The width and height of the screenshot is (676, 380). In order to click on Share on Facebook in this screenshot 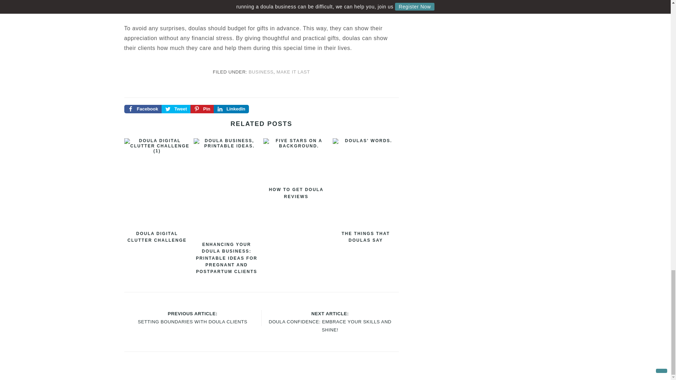, I will do `click(142, 109)`.